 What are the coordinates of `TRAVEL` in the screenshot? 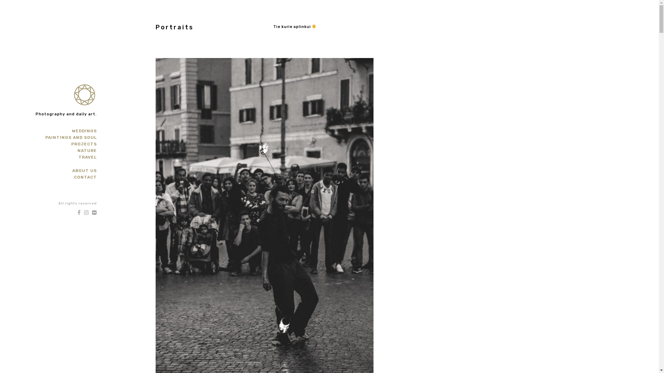 It's located at (88, 157).